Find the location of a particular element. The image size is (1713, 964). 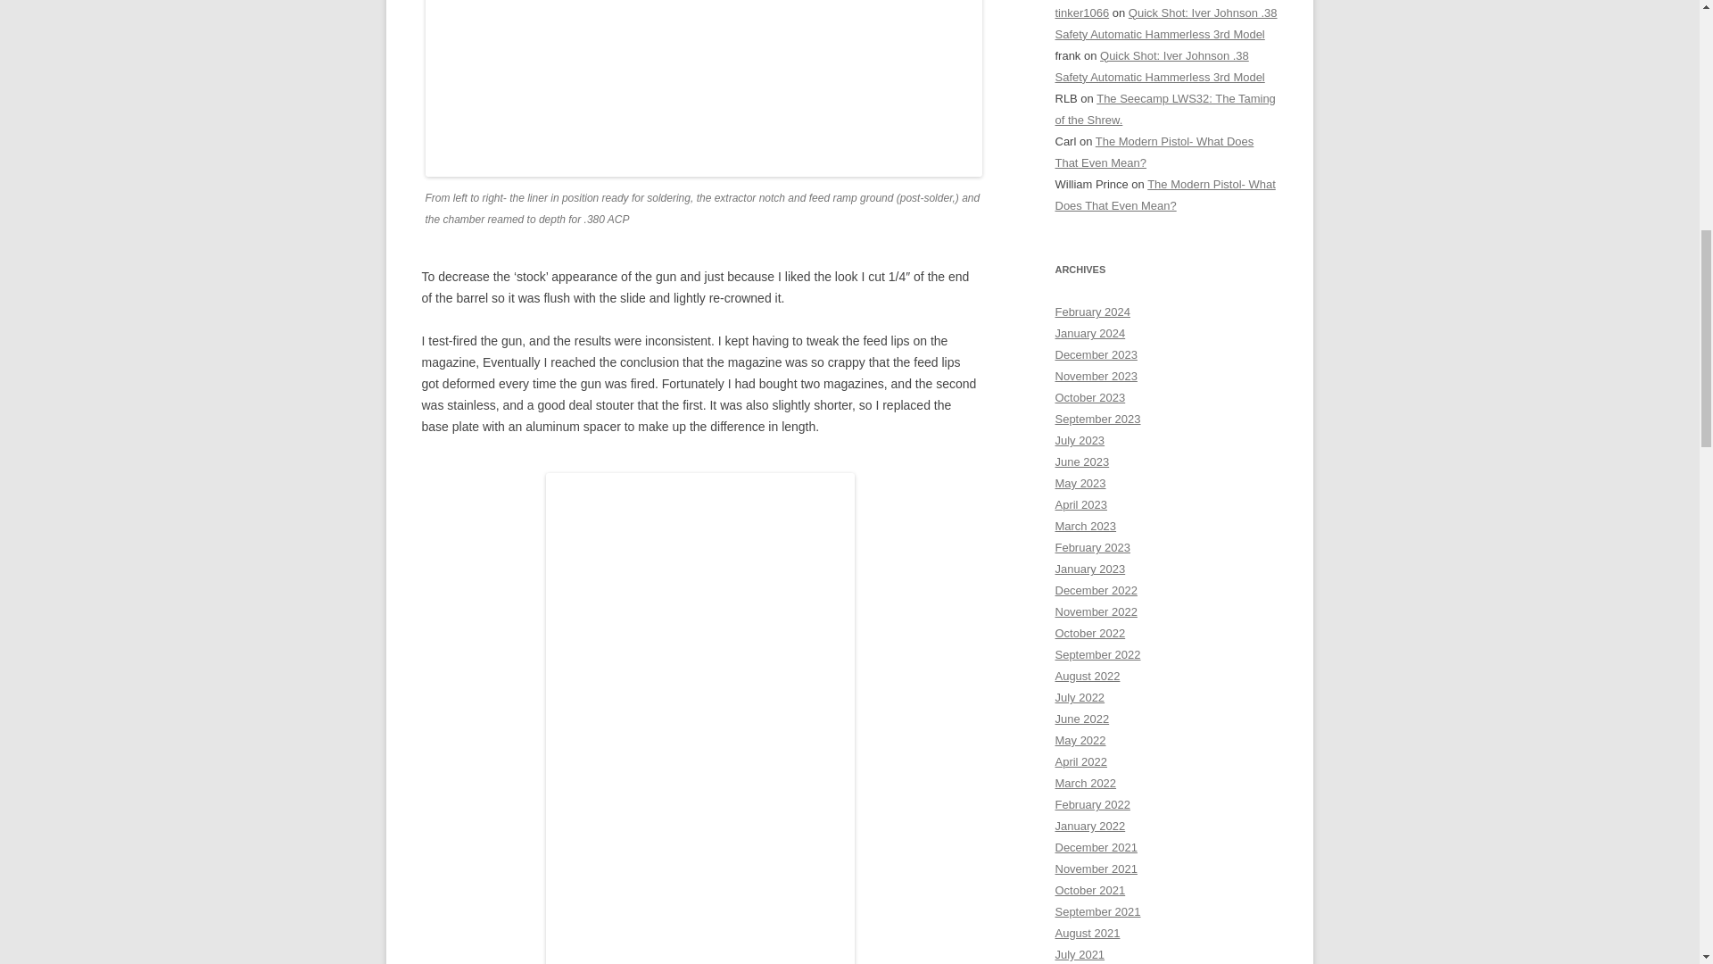

October 2022 is located at coordinates (1090, 634).